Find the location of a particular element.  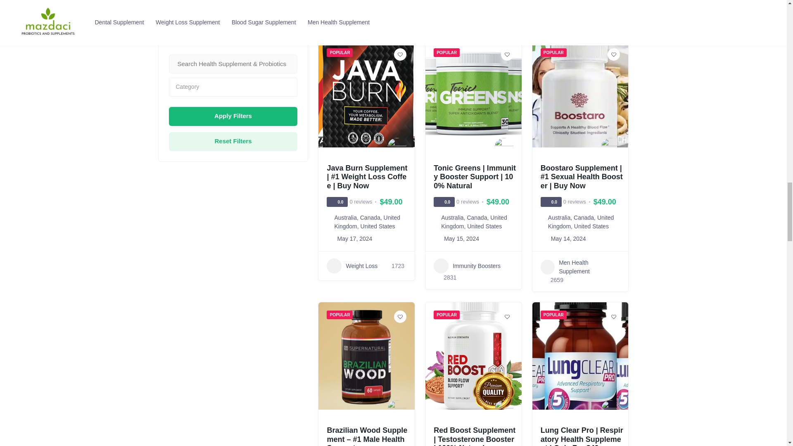

Canada is located at coordinates (370, 217).